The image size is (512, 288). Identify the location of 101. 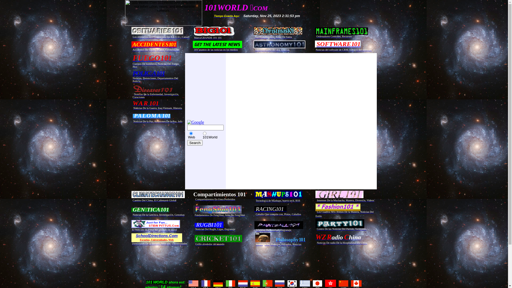
(172, 44).